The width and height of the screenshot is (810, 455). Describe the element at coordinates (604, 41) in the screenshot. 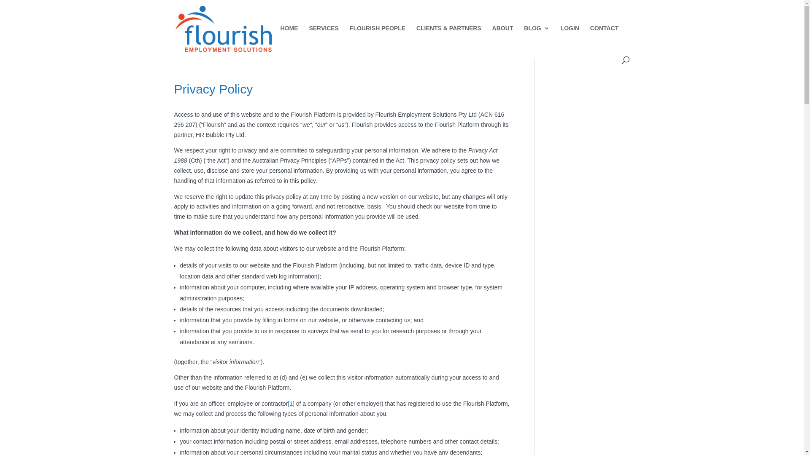

I see `CONTACT` at that location.